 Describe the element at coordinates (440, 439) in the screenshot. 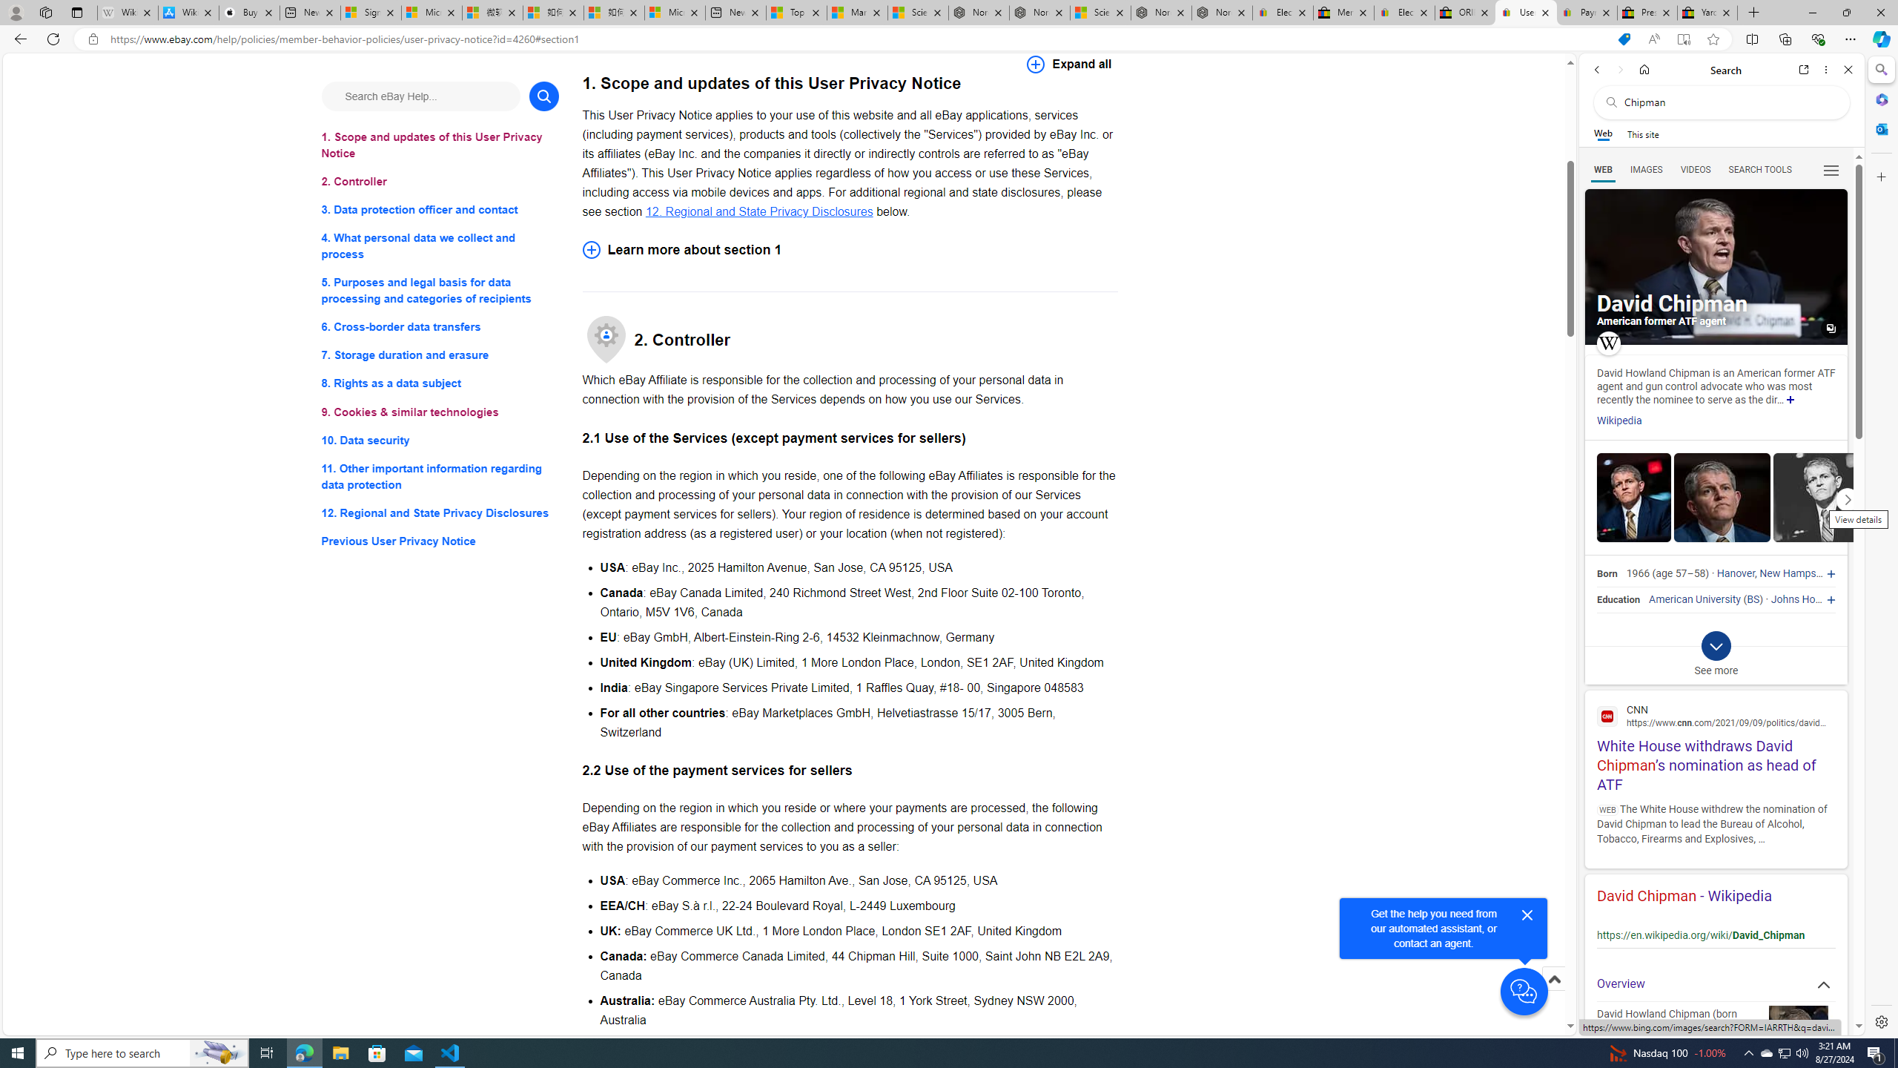

I see `10. Data security` at that location.